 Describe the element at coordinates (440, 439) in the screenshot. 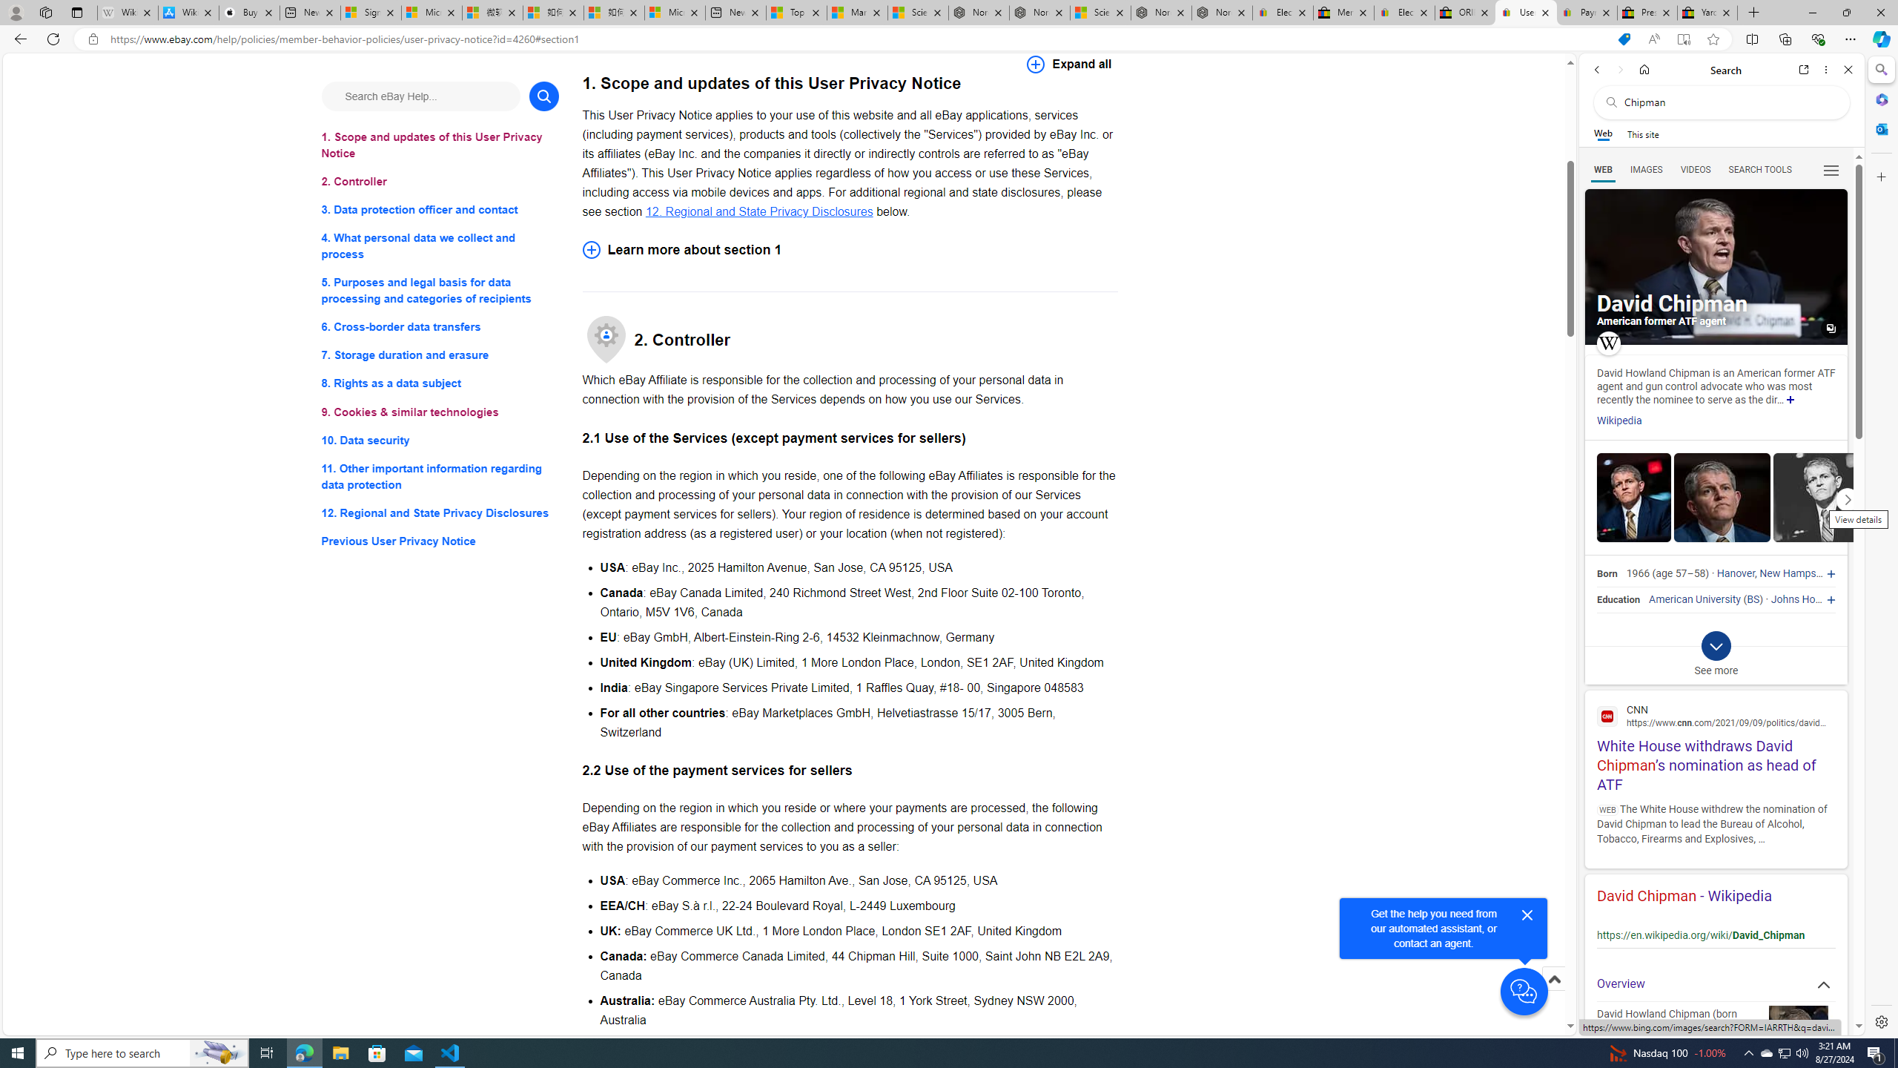

I see `10. Data security` at that location.